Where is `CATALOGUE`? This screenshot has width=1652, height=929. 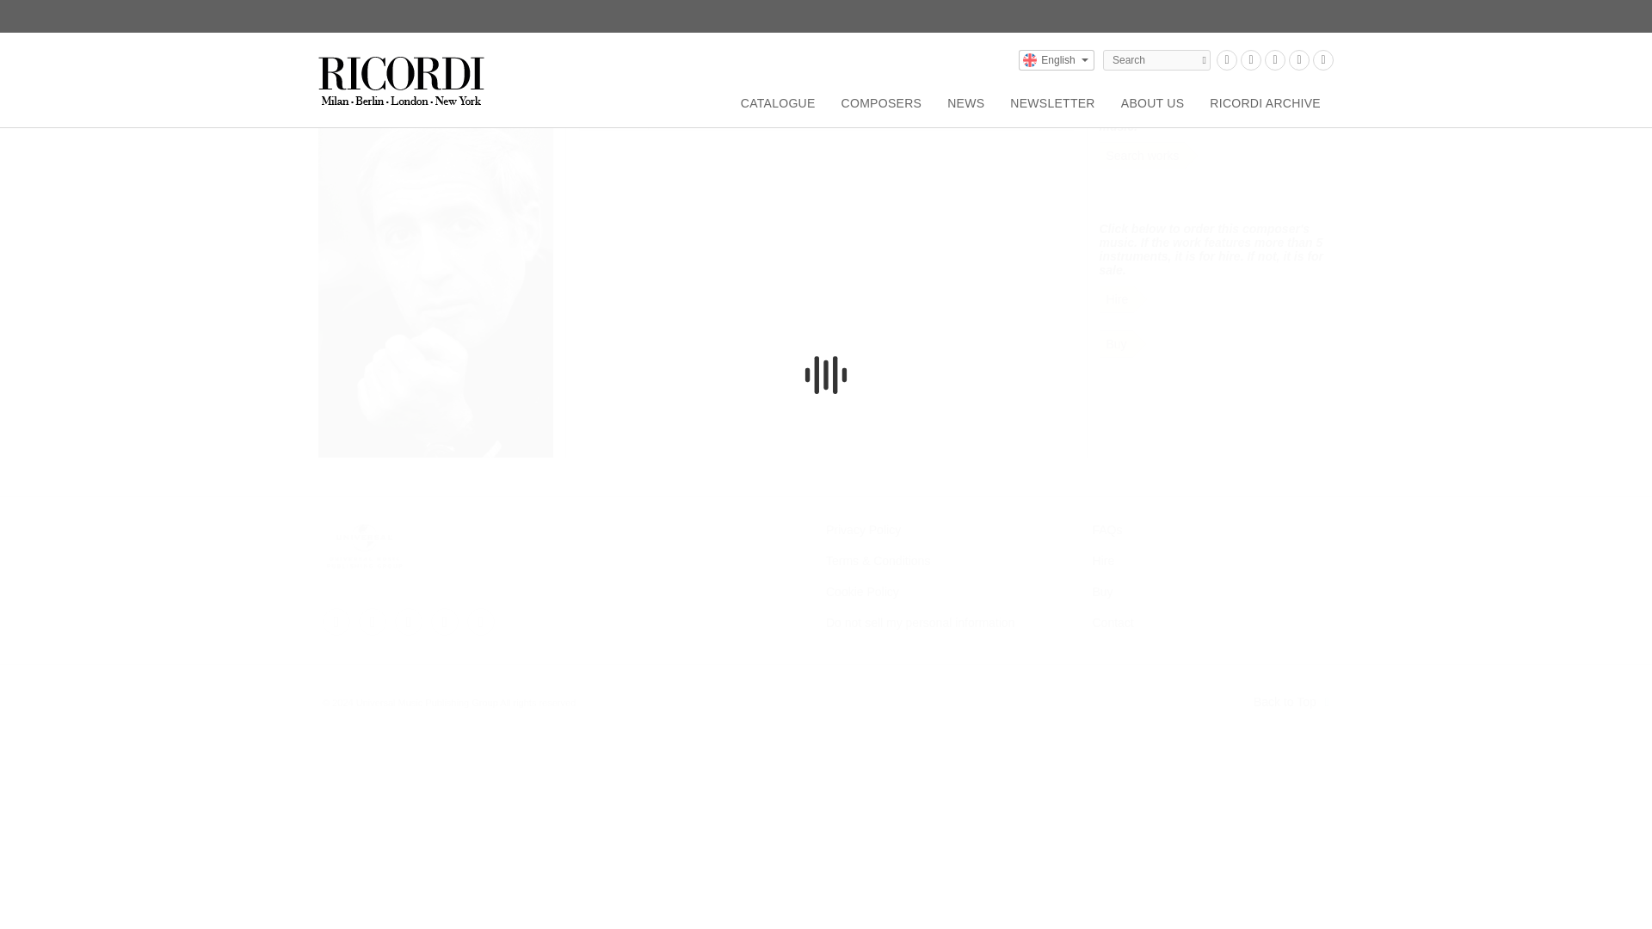 CATALOGUE is located at coordinates (778, 107).